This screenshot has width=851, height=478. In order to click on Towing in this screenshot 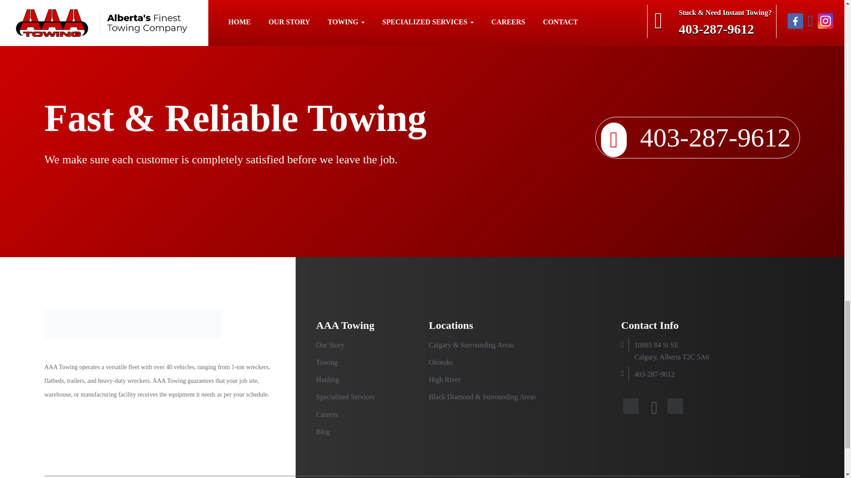, I will do `click(327, 362)`.